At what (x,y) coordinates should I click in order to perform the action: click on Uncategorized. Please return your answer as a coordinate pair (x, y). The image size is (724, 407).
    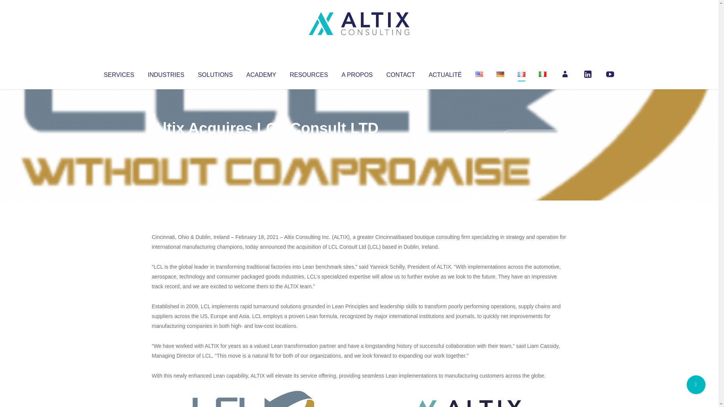
    Looking at the image, I should click on (264, 143).